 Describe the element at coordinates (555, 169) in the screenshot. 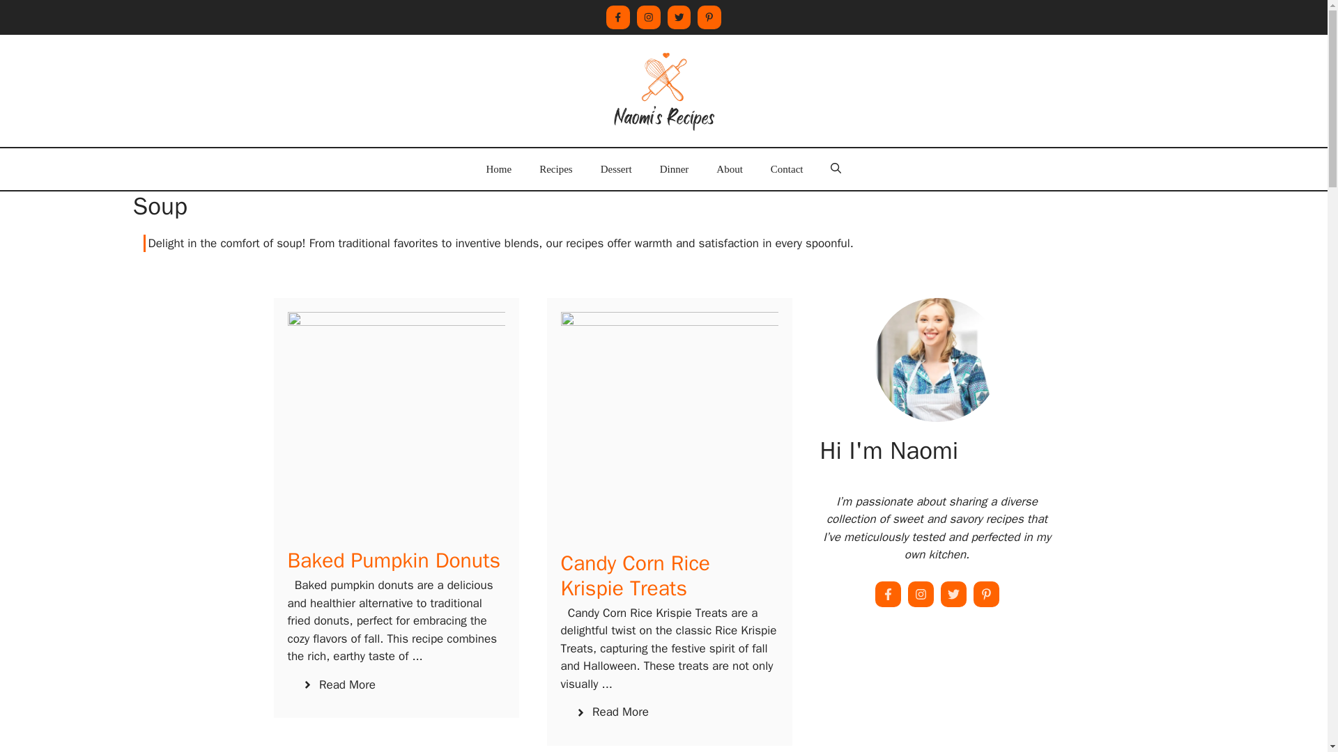

I see `Recipes` at that location.